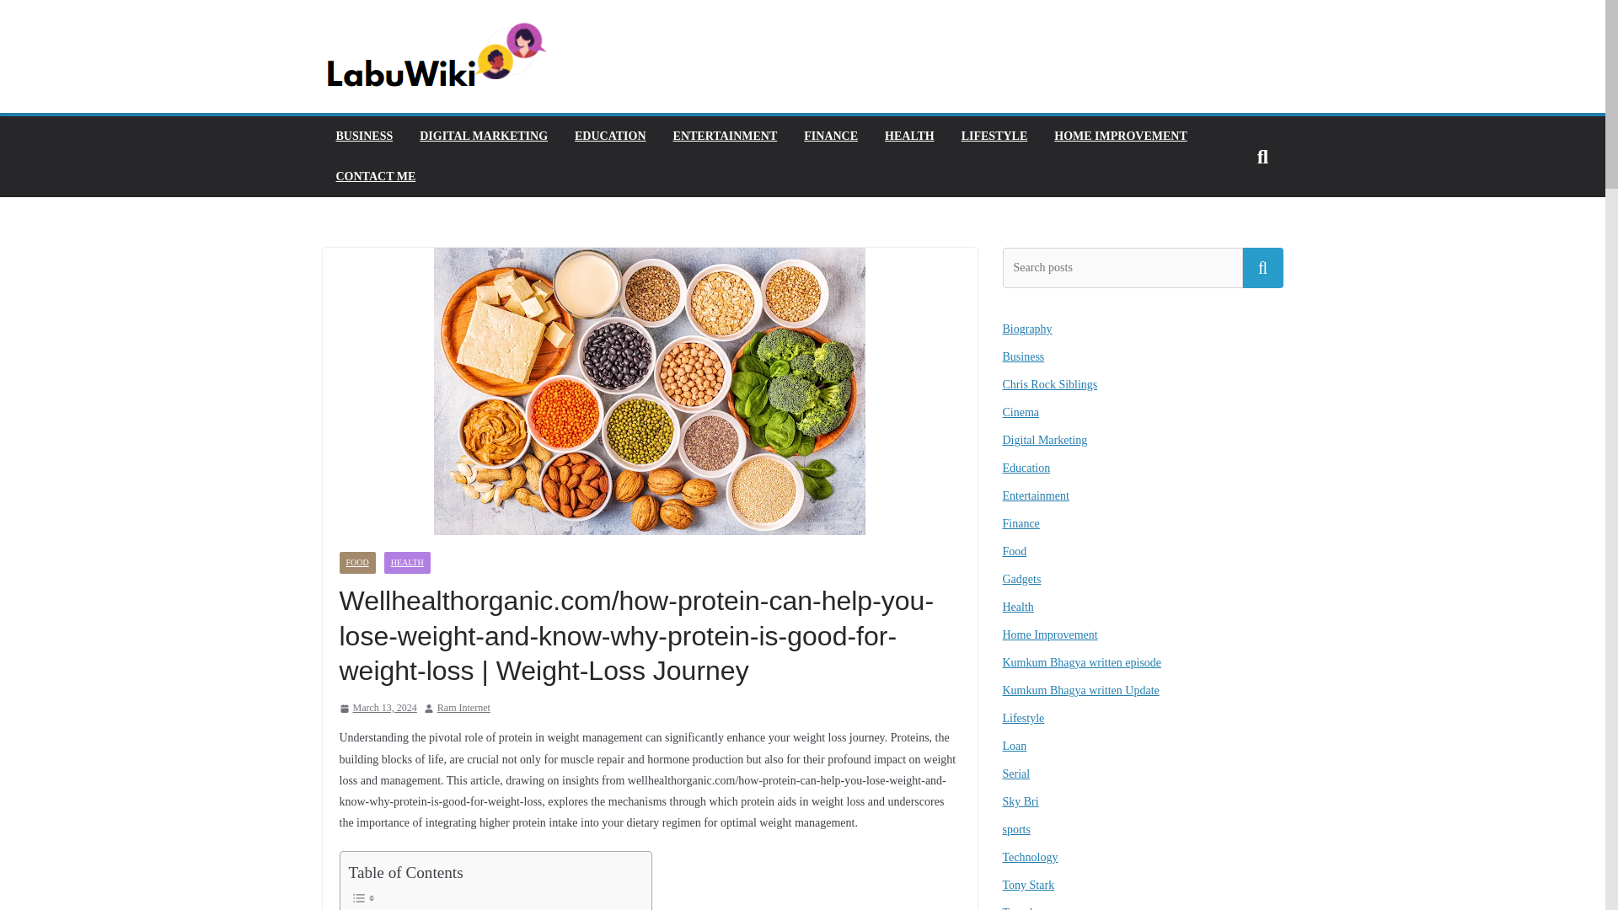 The height and width of the screenshot is (910, 1618). I want to click on FOOD, so click(356, 563).